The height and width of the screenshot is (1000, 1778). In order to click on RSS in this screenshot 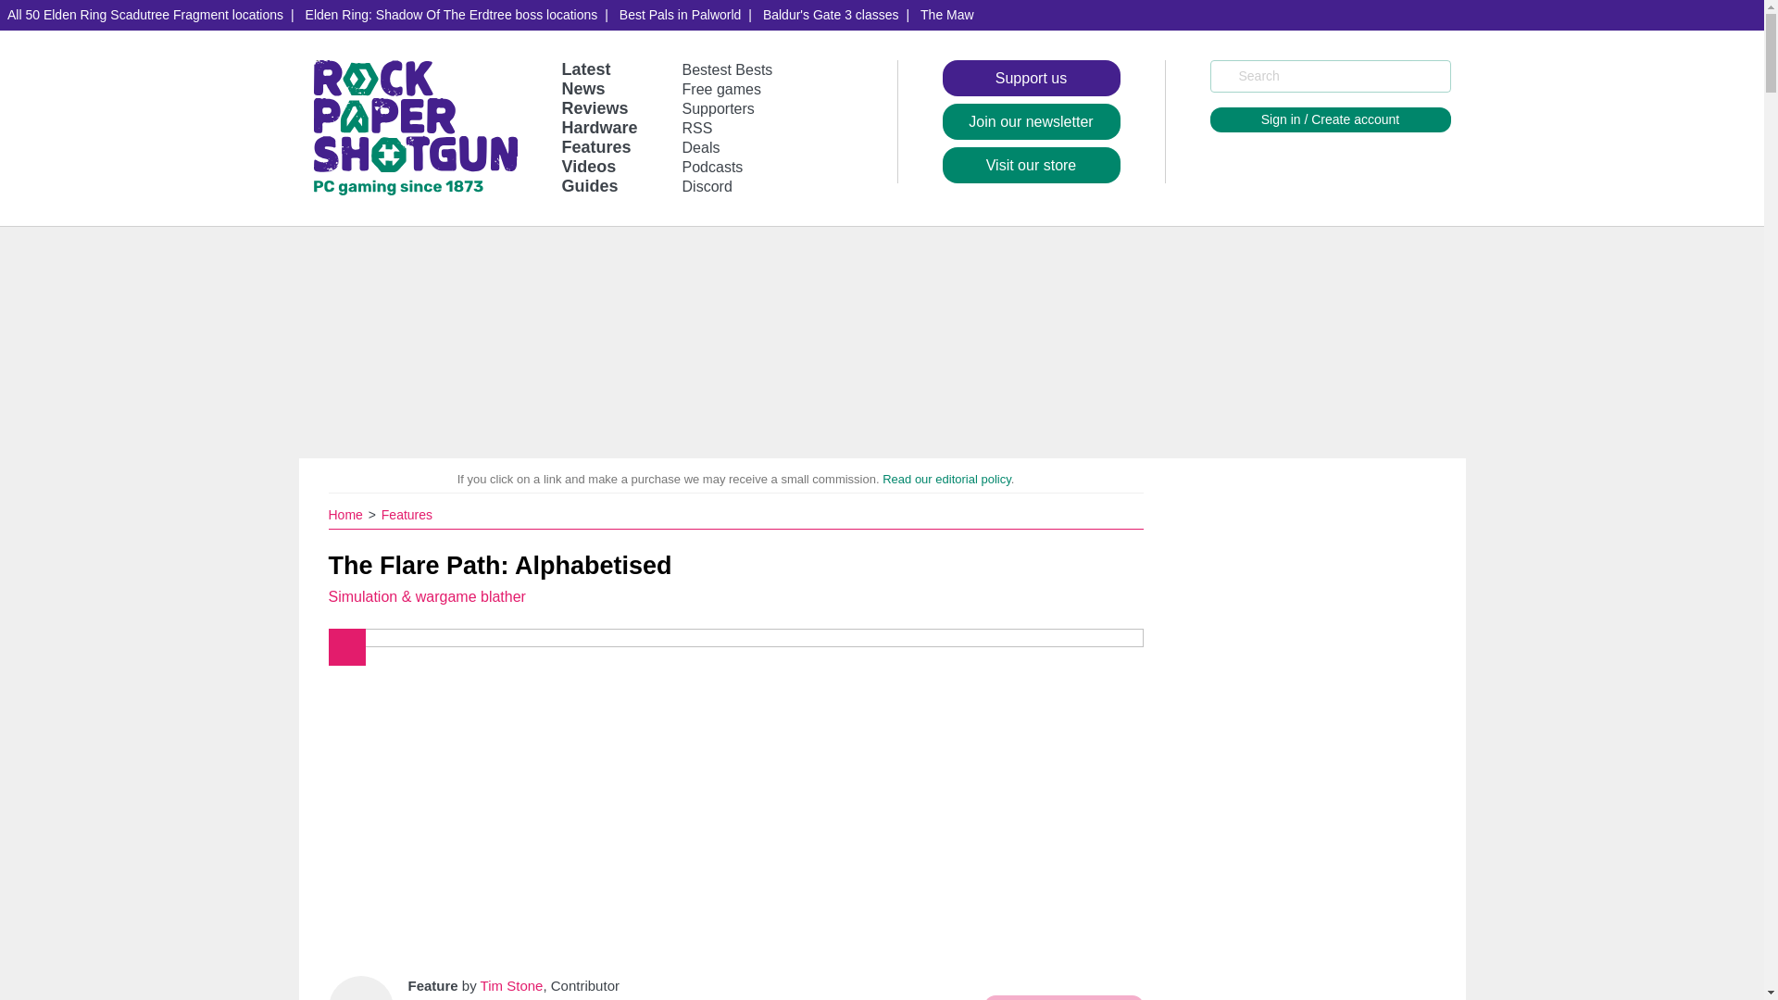, I will do `click(697, 128)`.